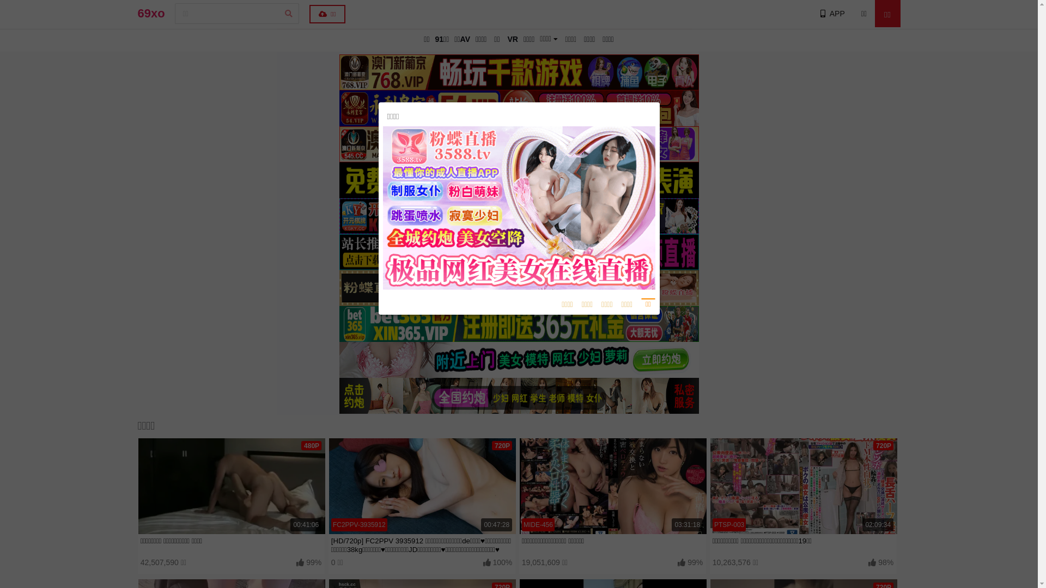 The width and height of the screenshot is (1046, 588). What do you see at coordinates (831, 14) in the screenshot?
I see `APP` at bounding box center [831, 14].